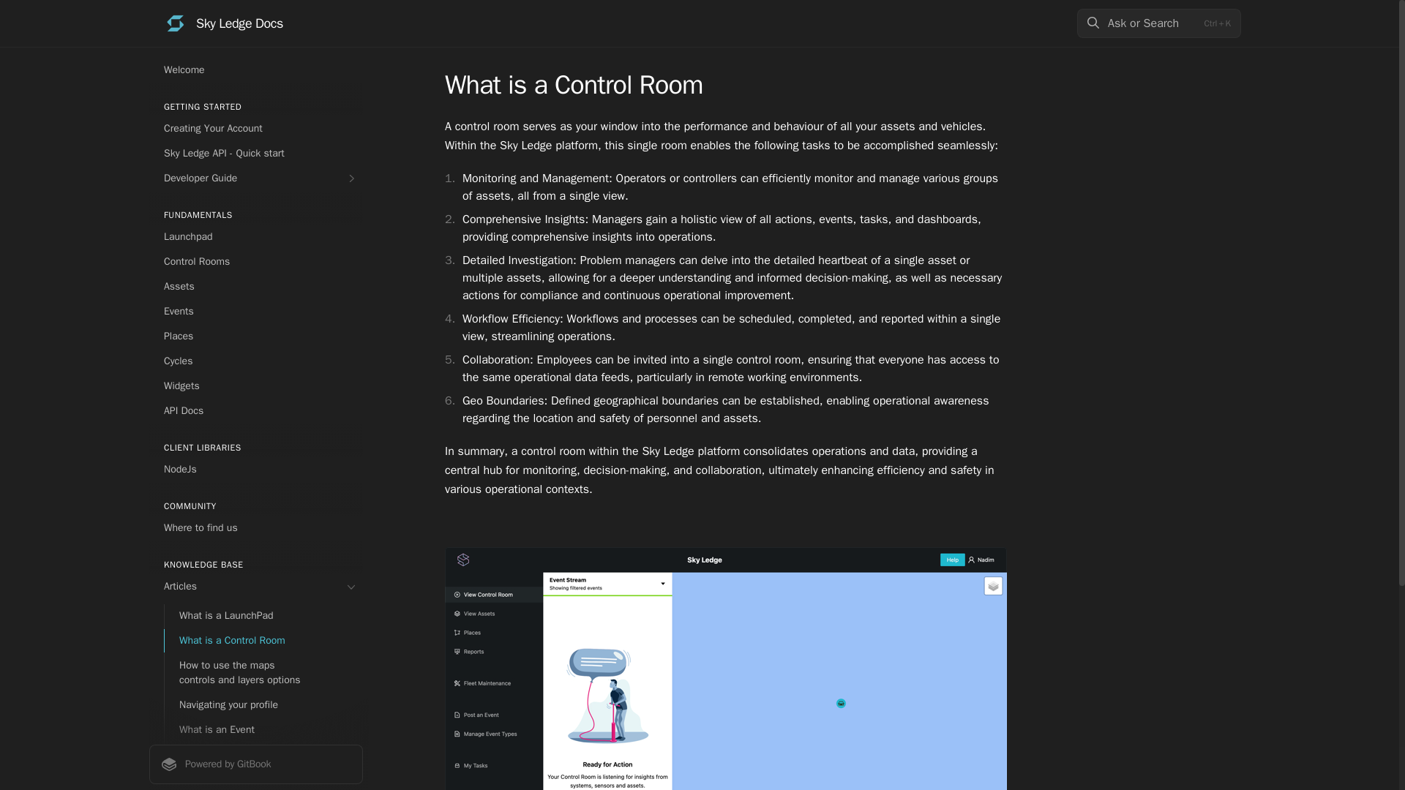  What do you see at coordinates (255, 237) in the screenshot?
I see `Launchpad` at bounding box center [255, 237].